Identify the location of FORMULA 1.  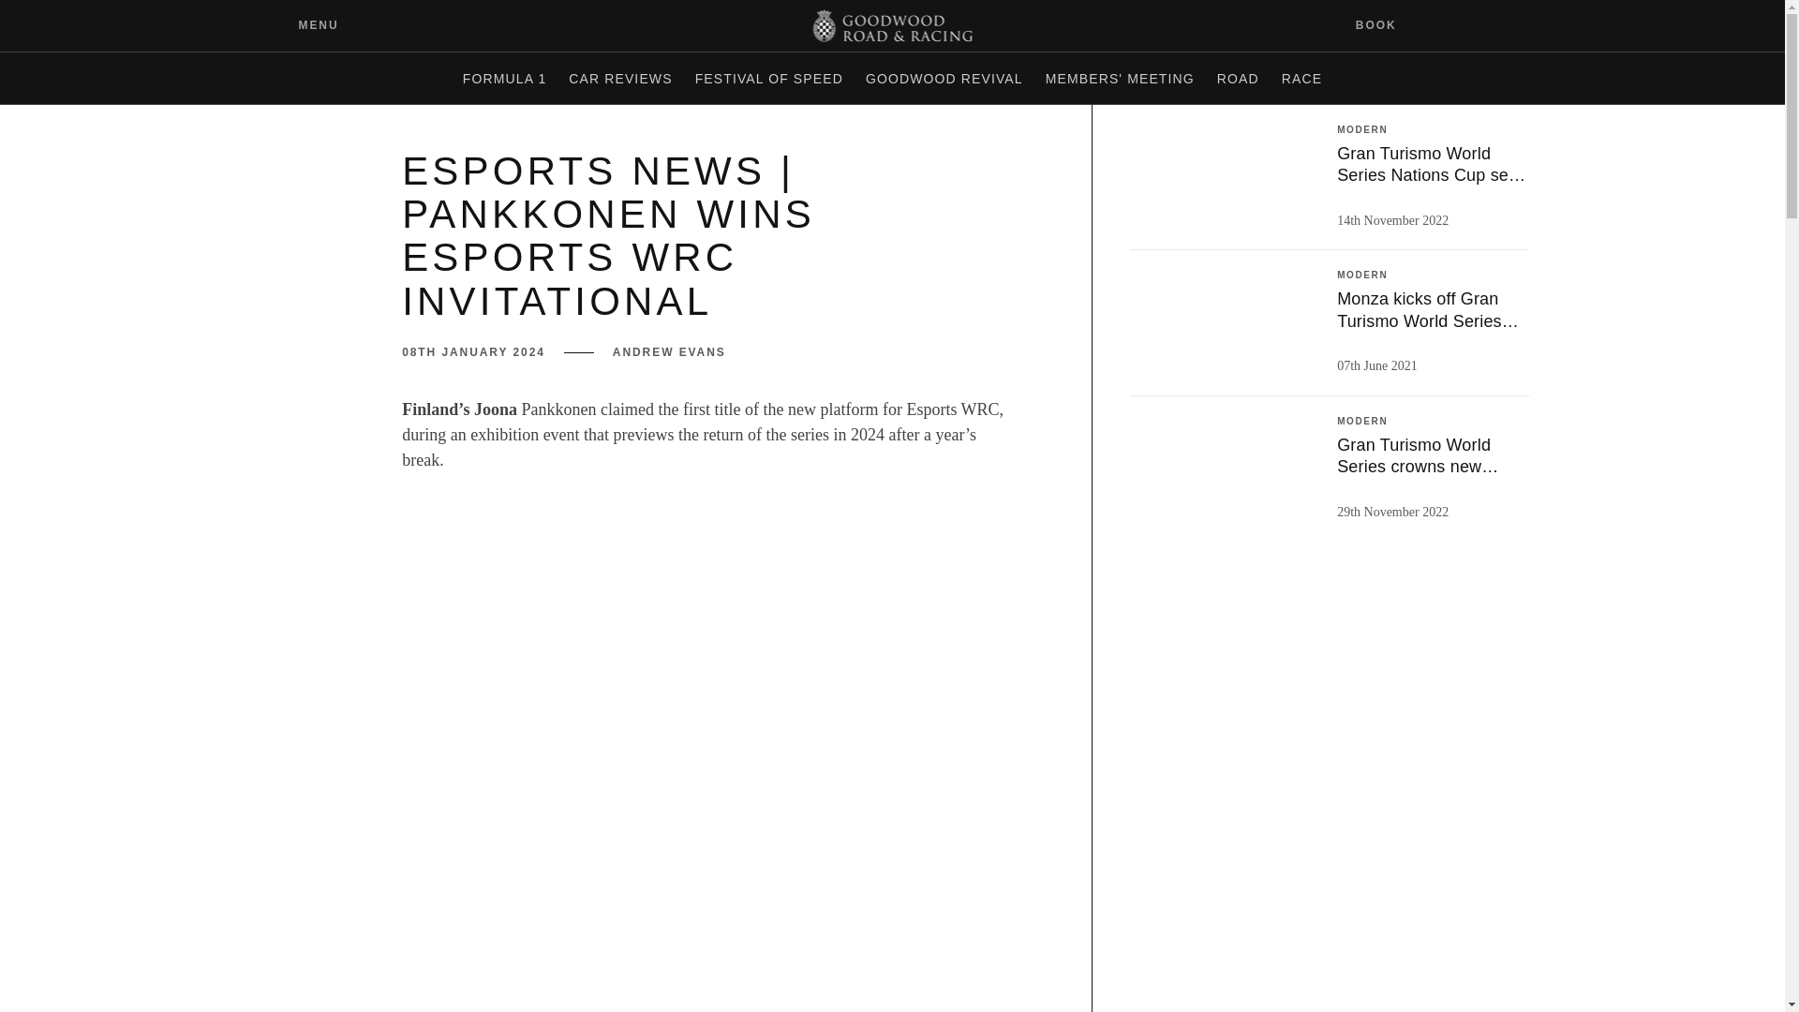
(504, 79).